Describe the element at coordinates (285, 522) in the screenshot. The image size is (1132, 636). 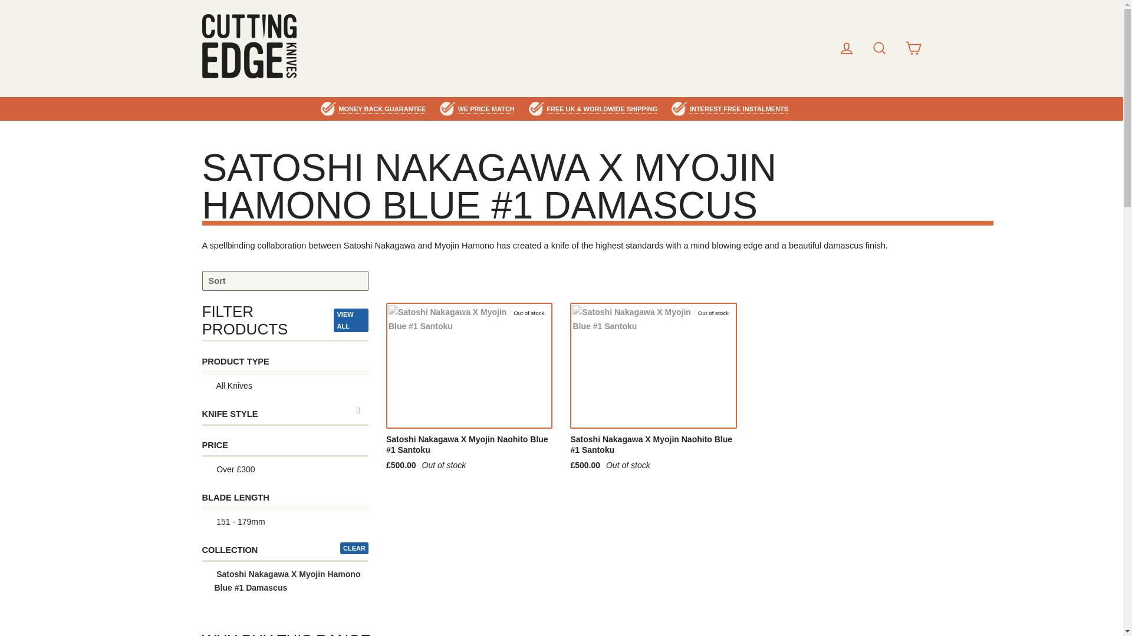
I see `Narrow selection to products matching tag size-151-179` at that location.